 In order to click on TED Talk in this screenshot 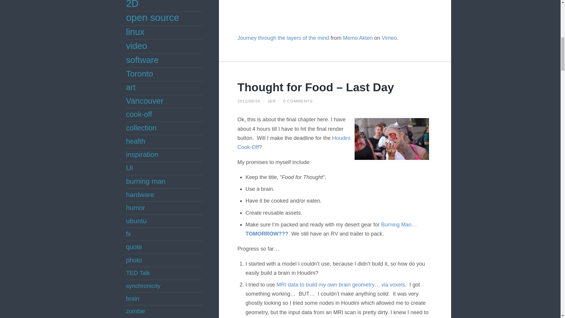, I will do `click(138, 273)`.